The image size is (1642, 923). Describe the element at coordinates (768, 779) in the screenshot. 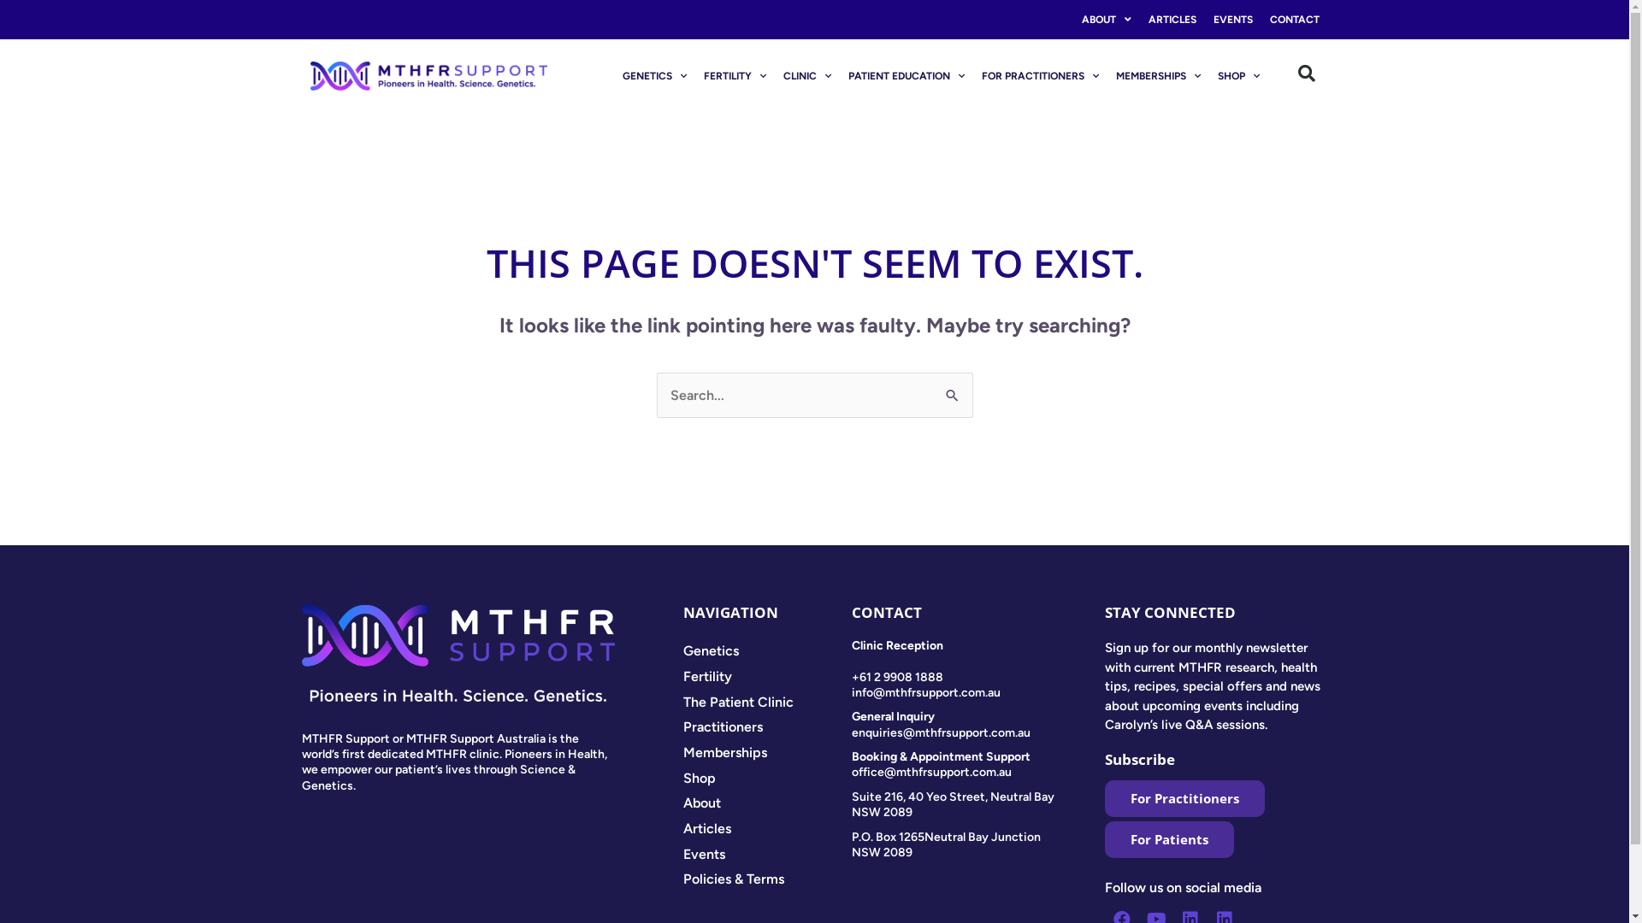

I see `Shop` at that location.